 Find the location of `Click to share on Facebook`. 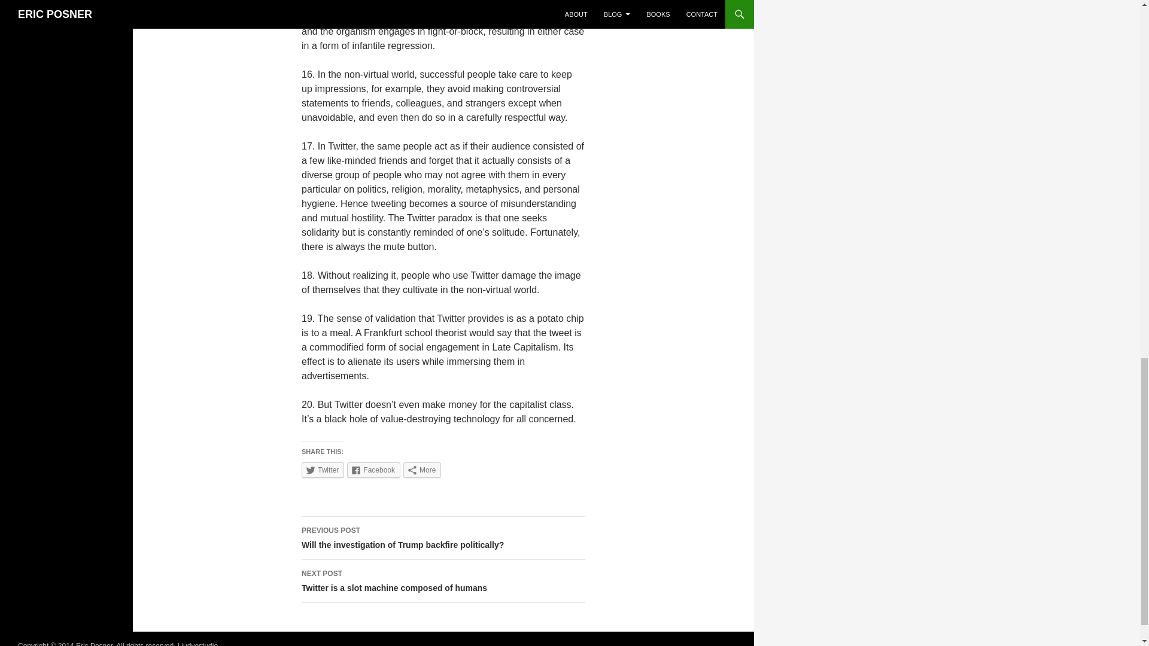

Click to share on Facebook is located at coordinates (373, 470).